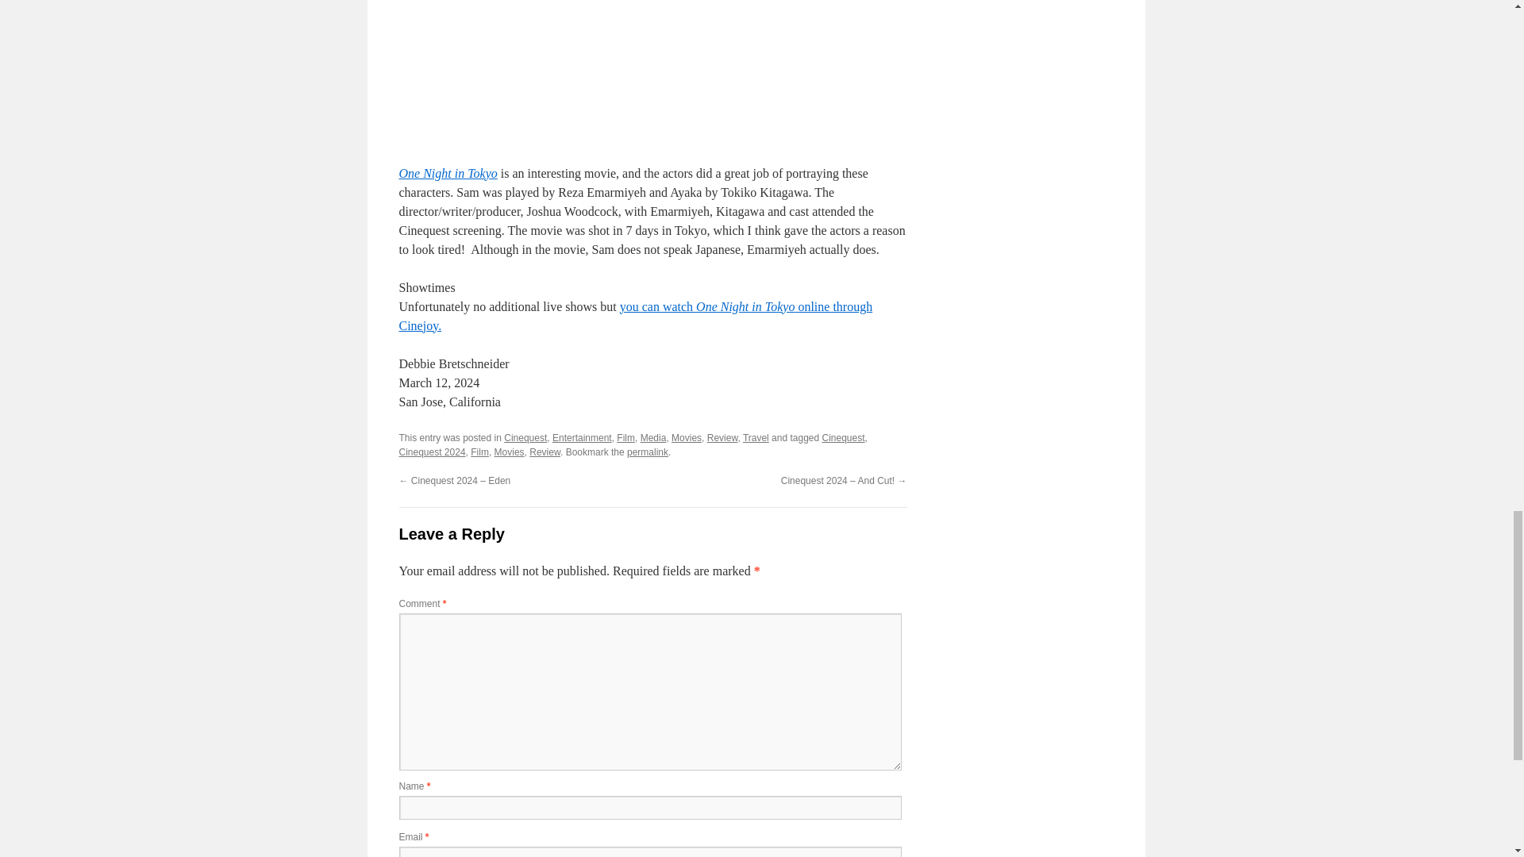 The width and height of the screenshot is (1524, 857). I want to click on One Night in Tokyo, so click(447, 173).